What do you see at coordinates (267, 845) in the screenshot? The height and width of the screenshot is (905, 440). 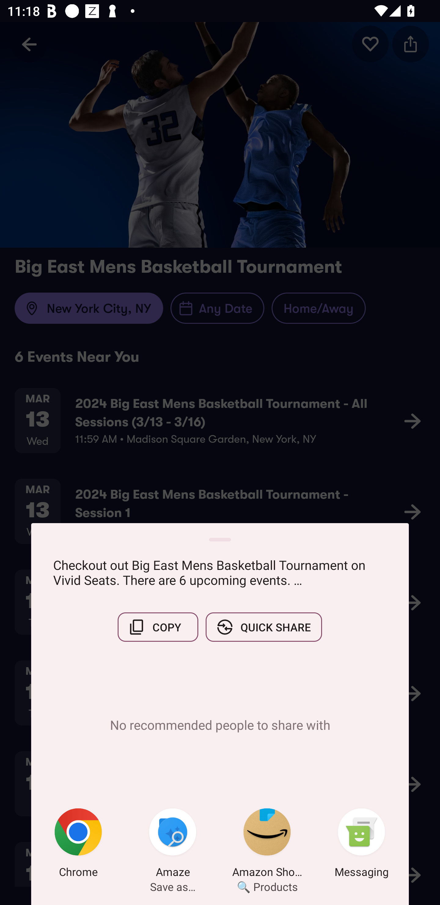 I see `Amazon Shopping 🔍 Products` at bounding box center [267, 845].